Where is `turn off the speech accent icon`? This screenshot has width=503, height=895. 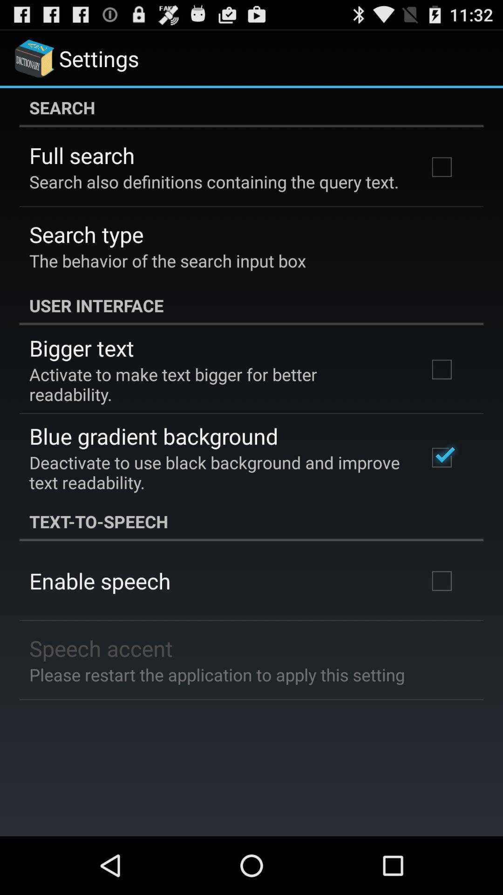 turn off the speech accent icon is located at coordinates (101, 648).